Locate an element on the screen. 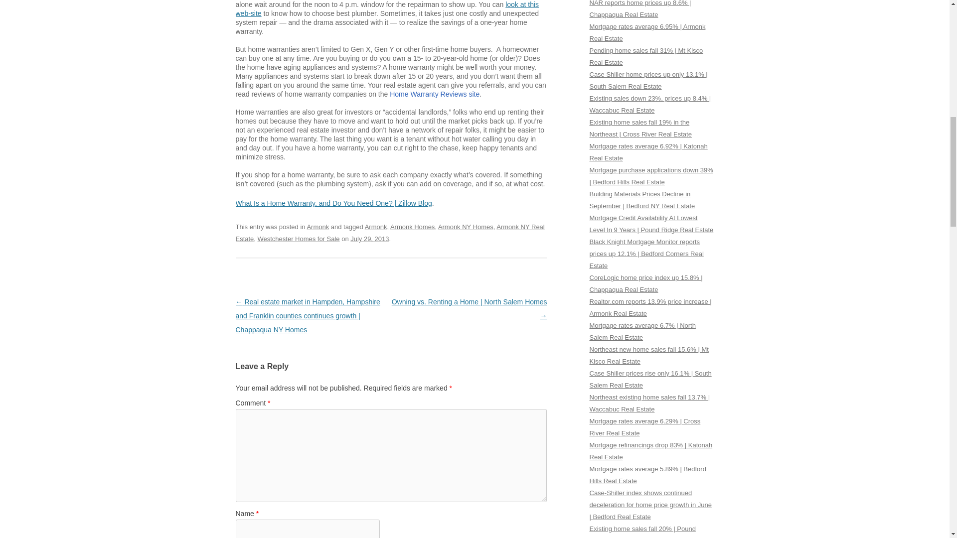  5:58 am is located at coordinates (369, 239).